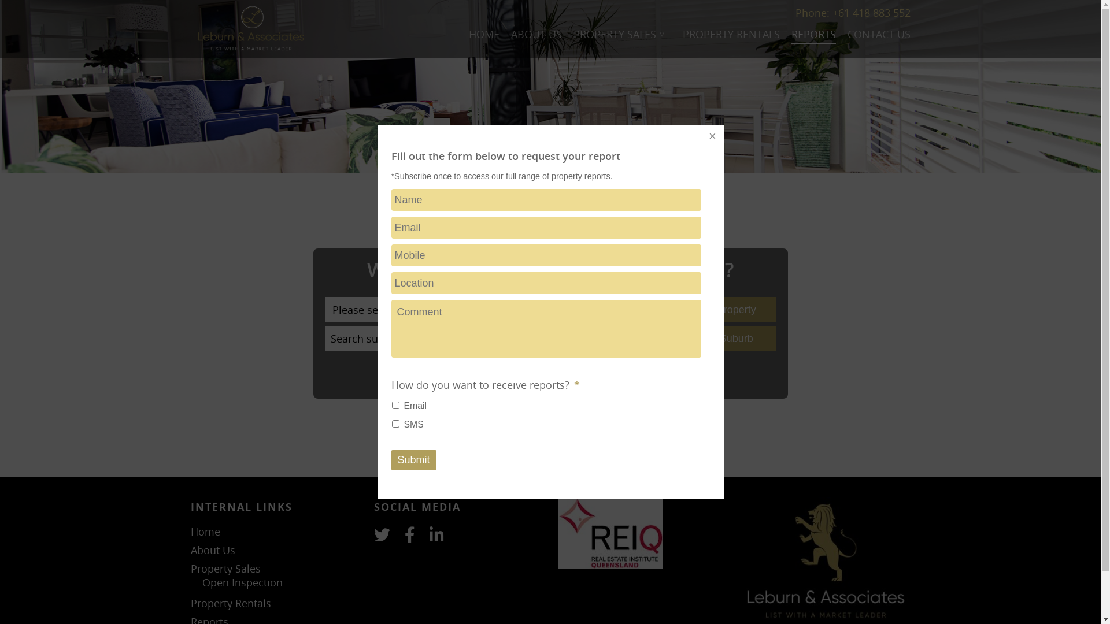 This screenshot has height=624, width=1110. Describe the element at coordinates (281, 582) in the screenshot. I see `Open Inspection` at that location.